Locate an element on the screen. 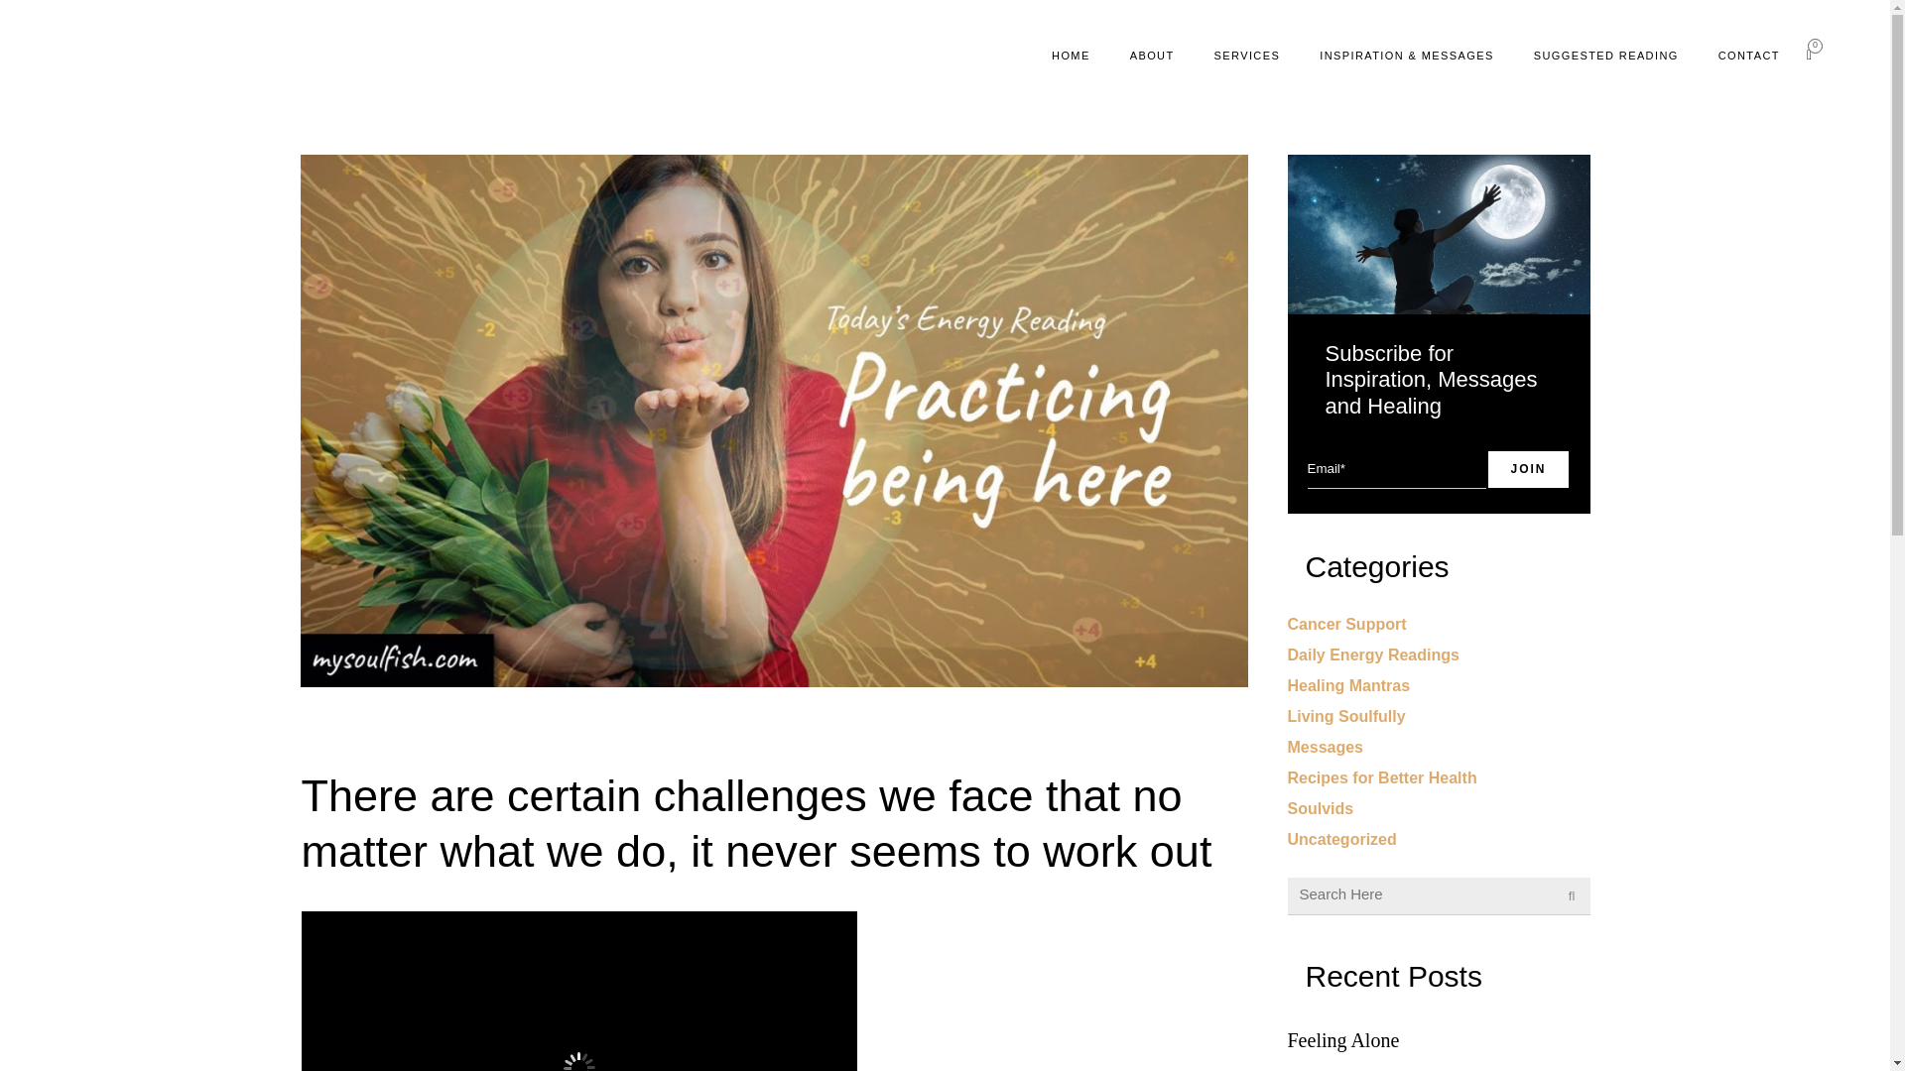  Healing Mantras is located at coordinates (1349, 684).